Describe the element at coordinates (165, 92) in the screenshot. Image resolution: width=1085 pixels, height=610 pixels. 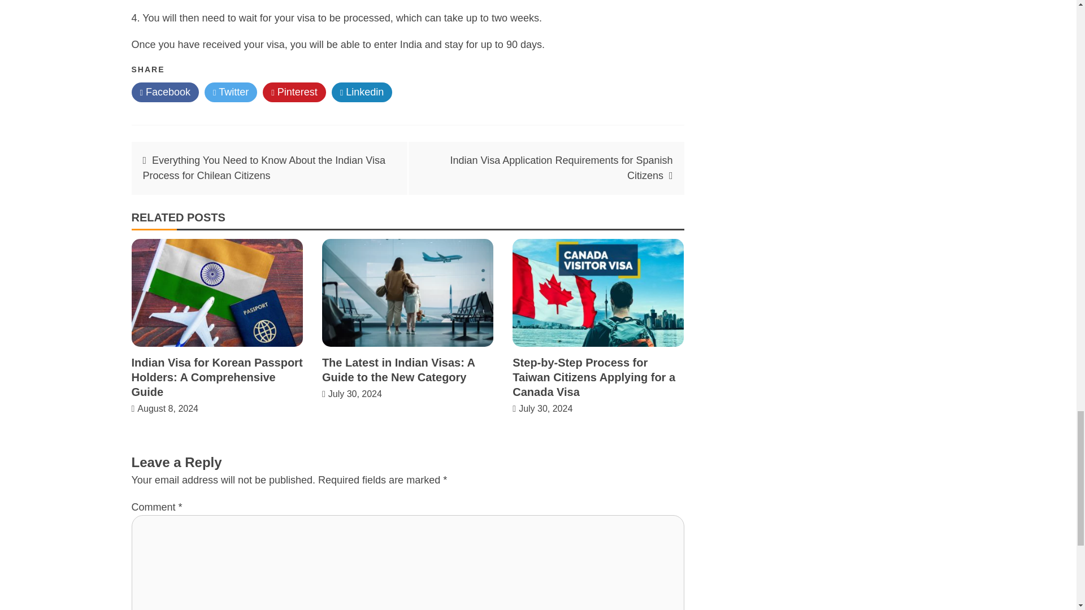
I see `Facebook` at that location.